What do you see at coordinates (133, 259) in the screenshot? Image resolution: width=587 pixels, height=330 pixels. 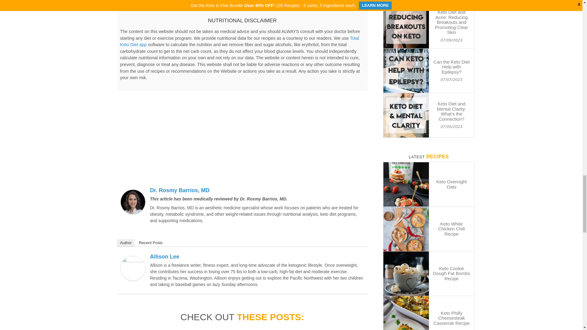 I see `Allison Lee` at bounding box center [133, 259].